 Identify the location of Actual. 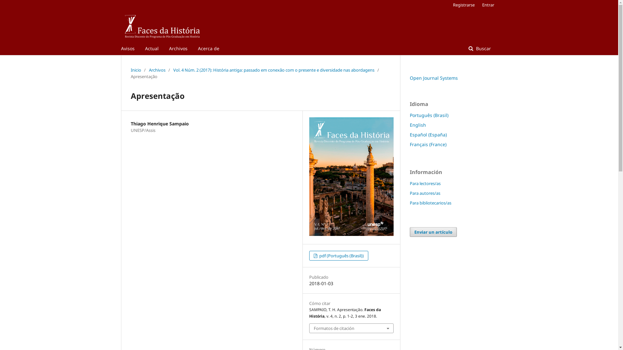
(152, 49).